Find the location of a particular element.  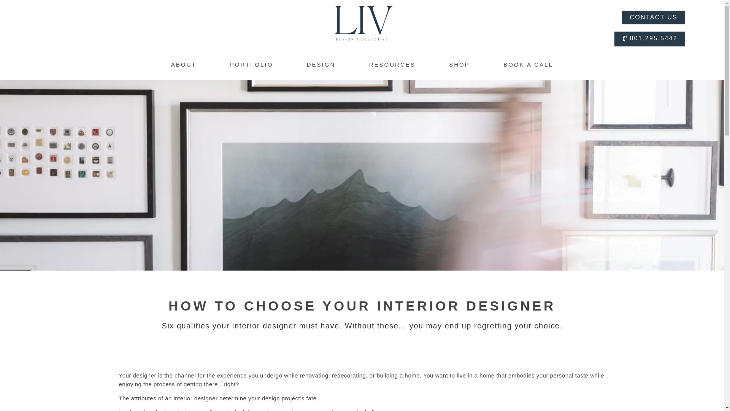

801.295.5442 is located at coordinates (649, 39).